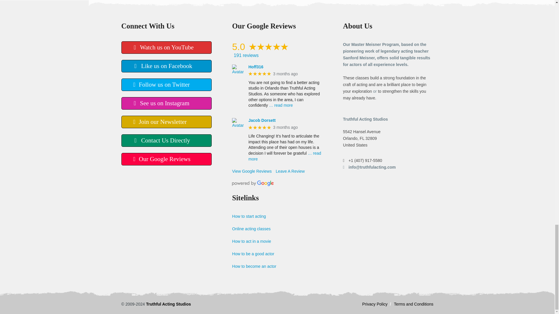 The height and width of the screenshot is (314, 559). I want to click on Contact Us Directly, so click(166, 141).